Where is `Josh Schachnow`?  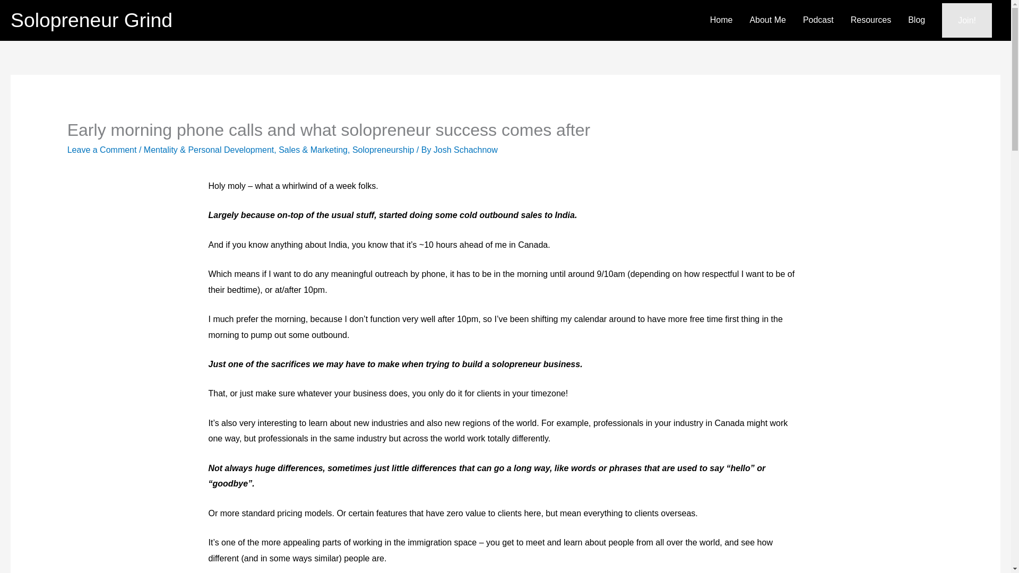
Josh Schachnow is located at coordinates (466, 150).